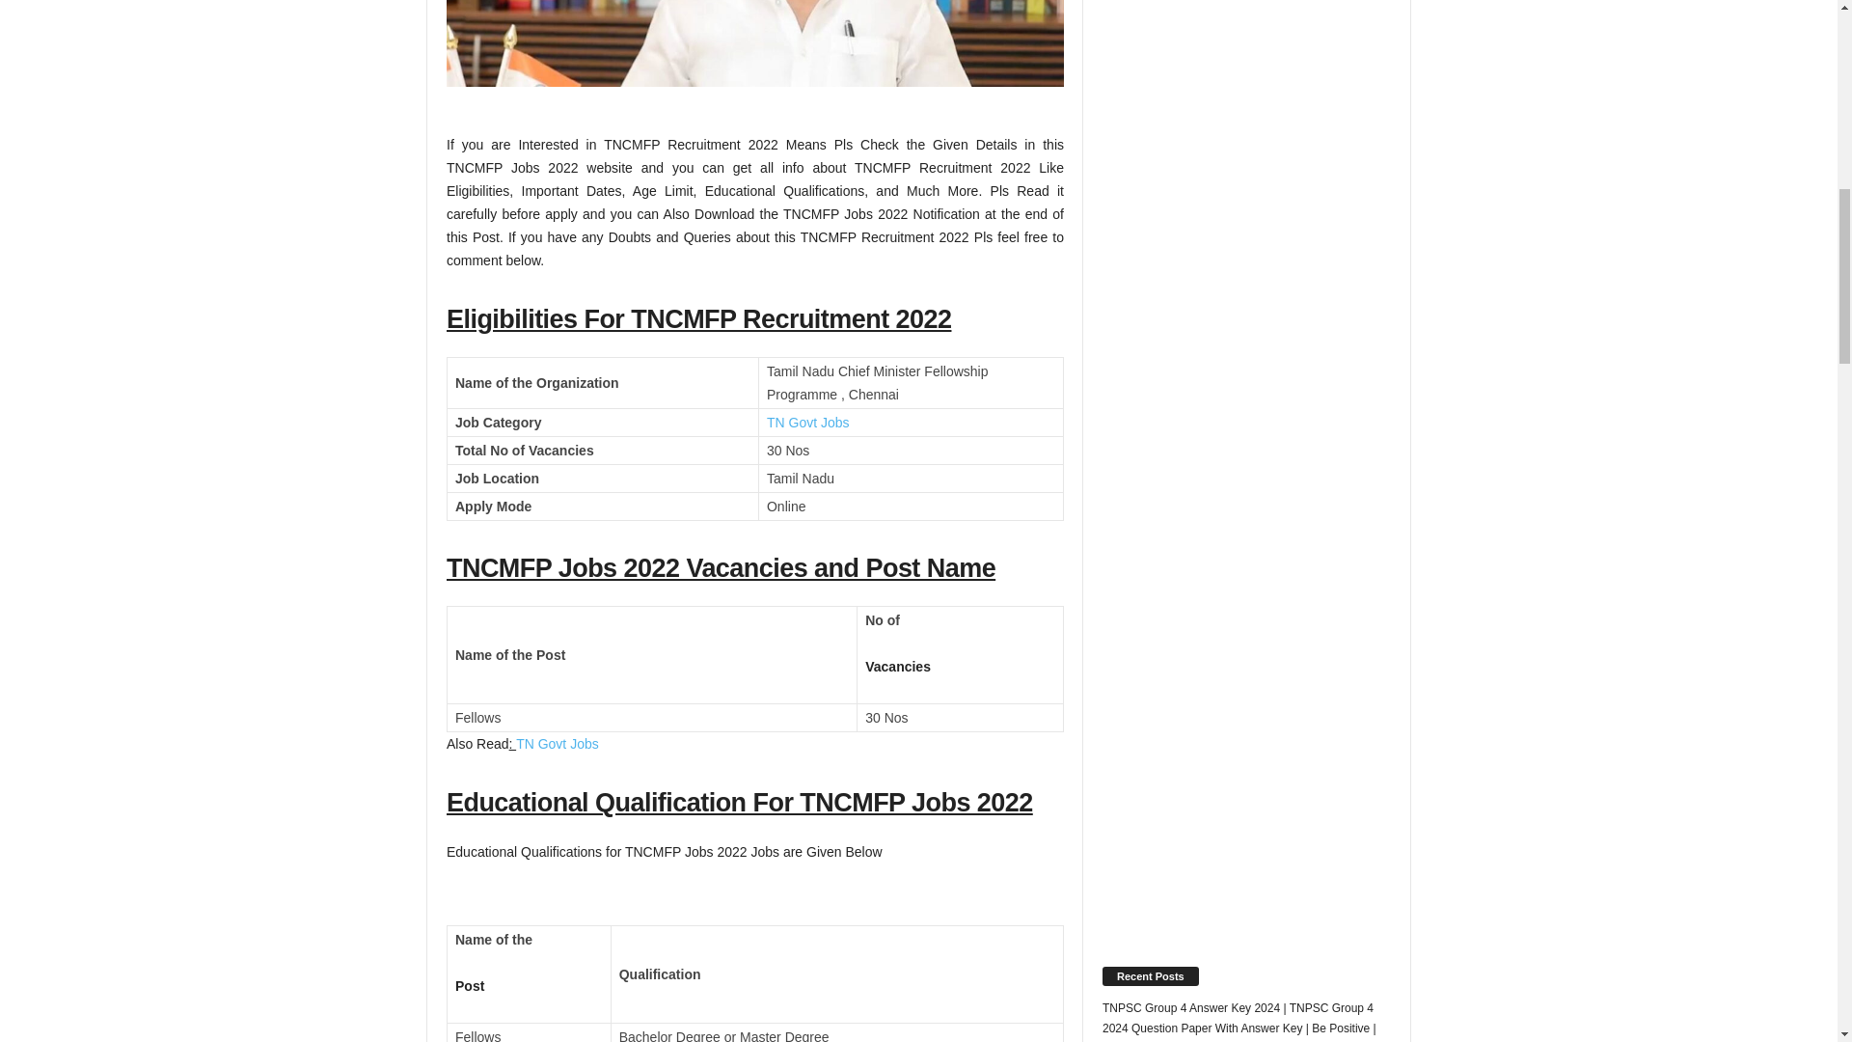 This screenshot has height=1042, width=1852. I want to click on TN Govt Jobs, so click(558, 743).